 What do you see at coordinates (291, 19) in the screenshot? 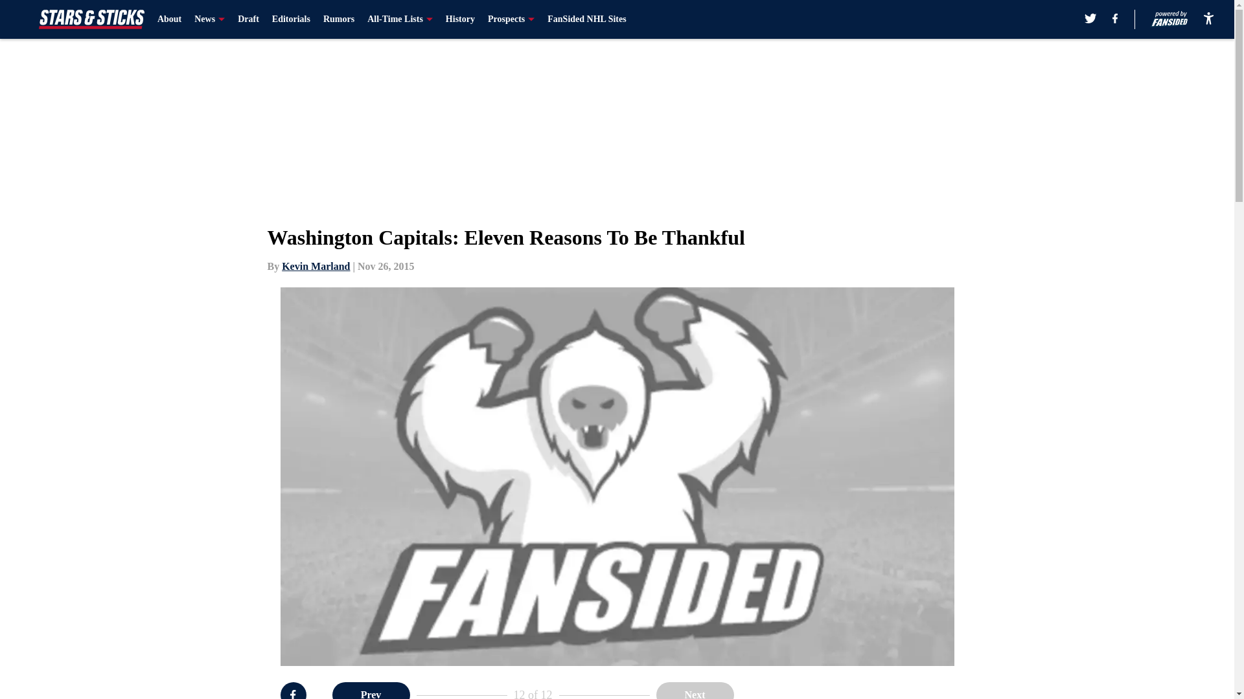
I see `Editorials` at bounding box center [291, 19].